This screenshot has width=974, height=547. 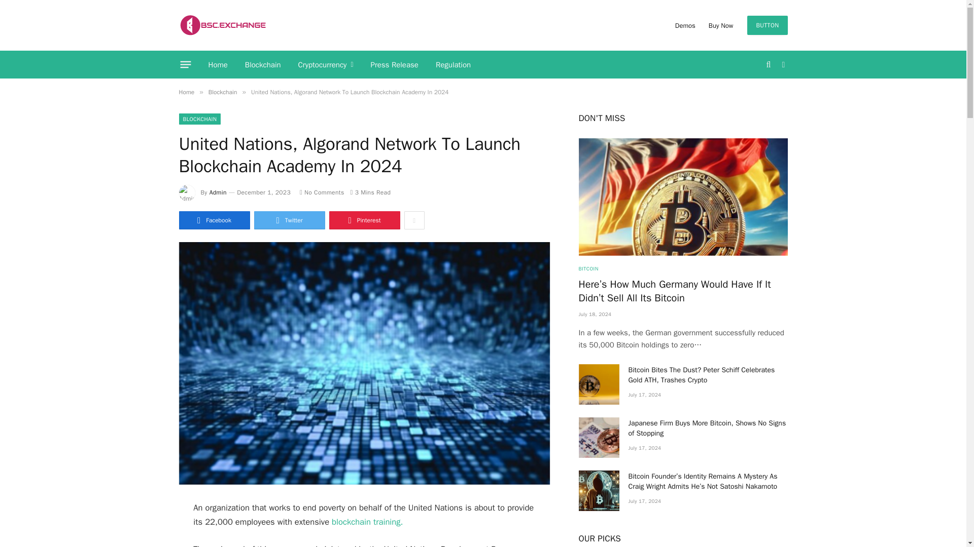 I want to click on Regulation, so click(x=453, y=65).